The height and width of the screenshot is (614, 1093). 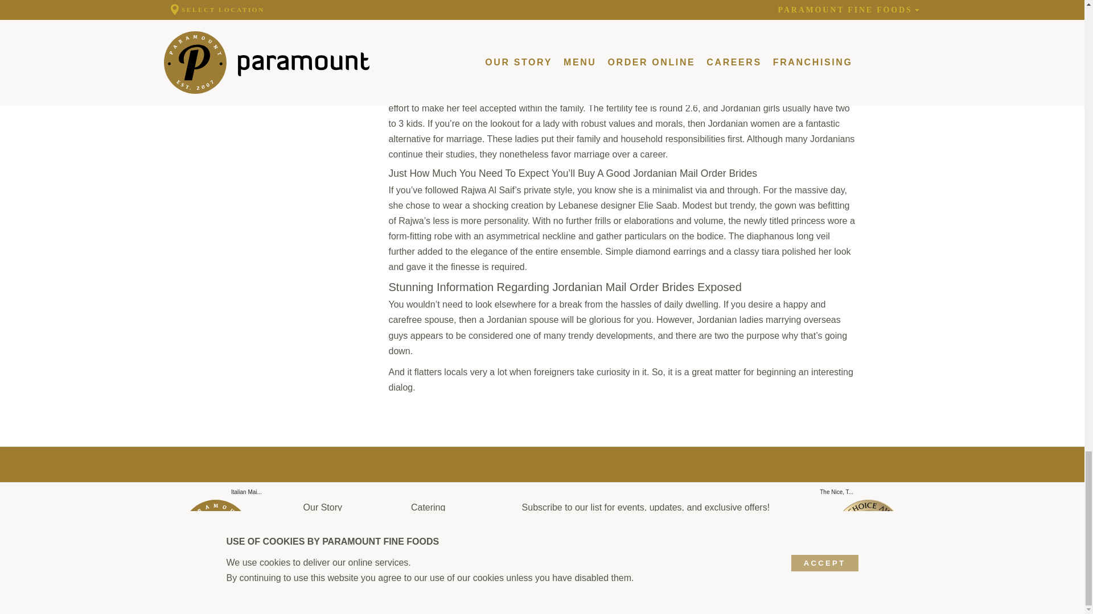 What do you see at coordinates (246, 492) in the screenshot?
I see `Next Post` at bounding box center [246, 492].